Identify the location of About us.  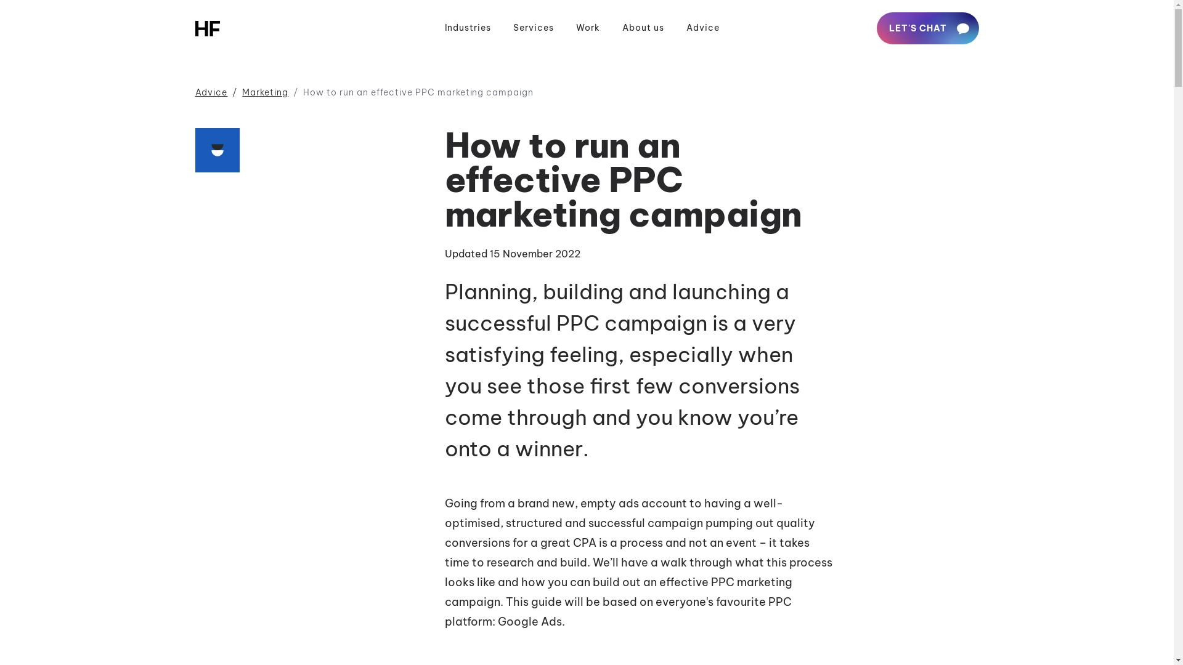
(643, 28).